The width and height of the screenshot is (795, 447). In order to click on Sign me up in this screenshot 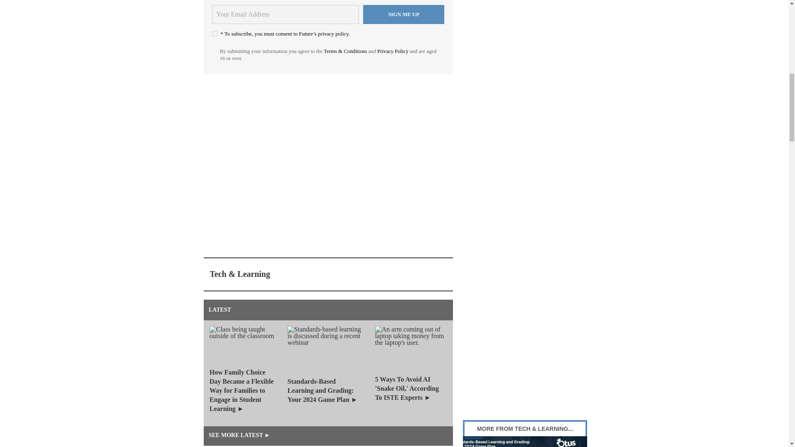, I will do `click(404, 14)`.